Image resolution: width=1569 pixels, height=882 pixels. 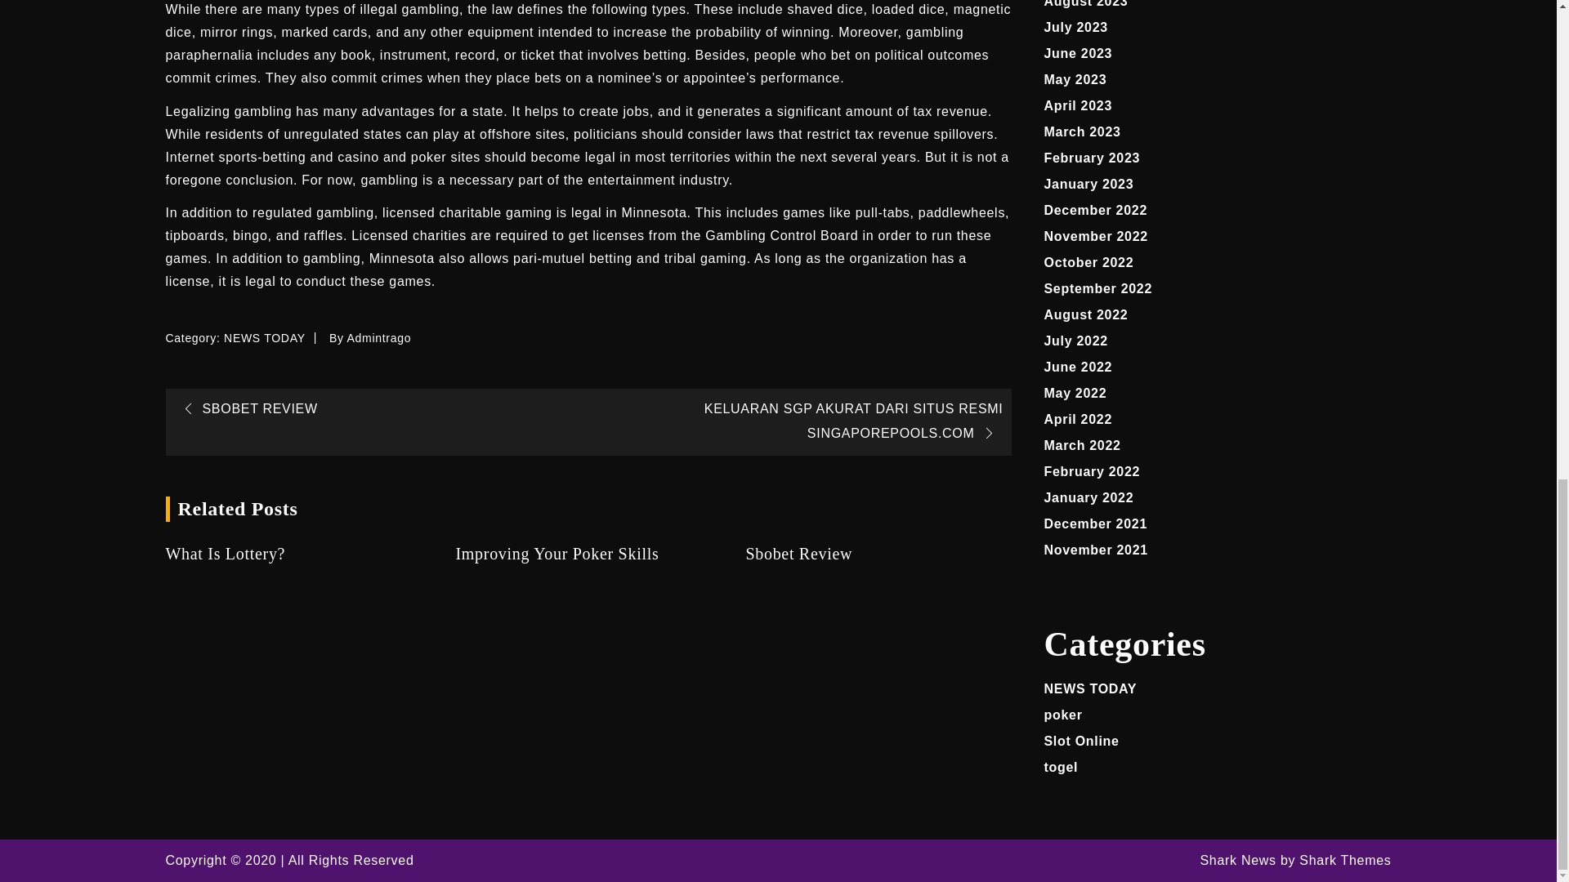 I want to click on Improving Your Poker Skills, so click(x=587, y=554).